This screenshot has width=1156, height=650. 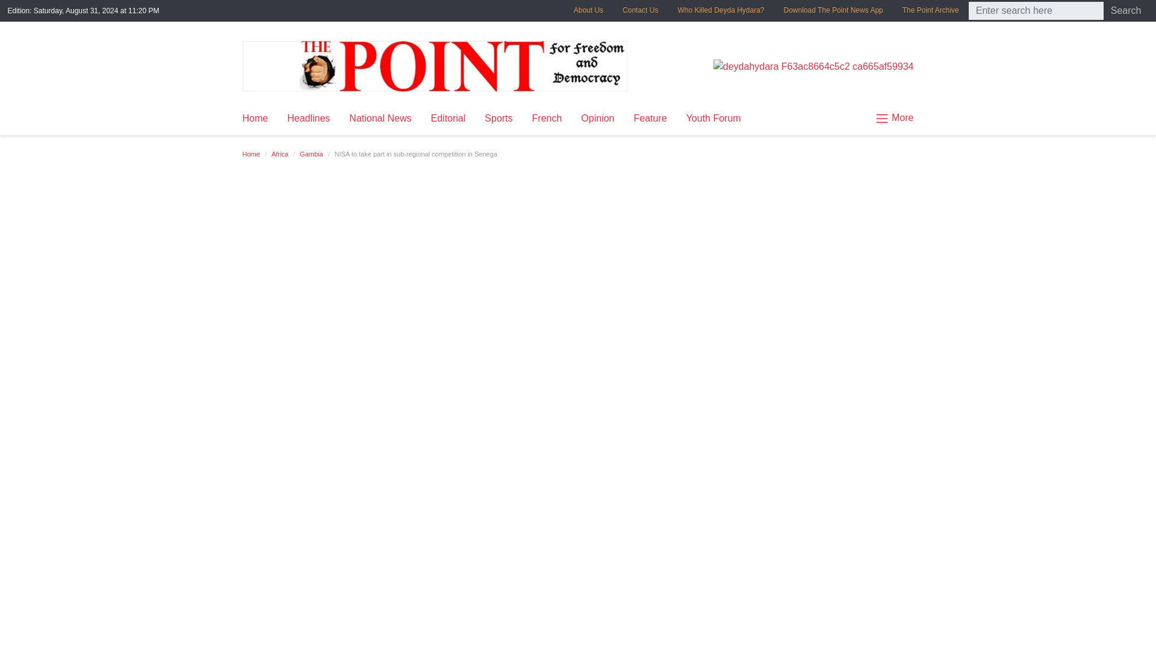 What do you see at coordinates (597, 119) in the screenshot?
I see `Opinion` at bounding box center [597, 119].